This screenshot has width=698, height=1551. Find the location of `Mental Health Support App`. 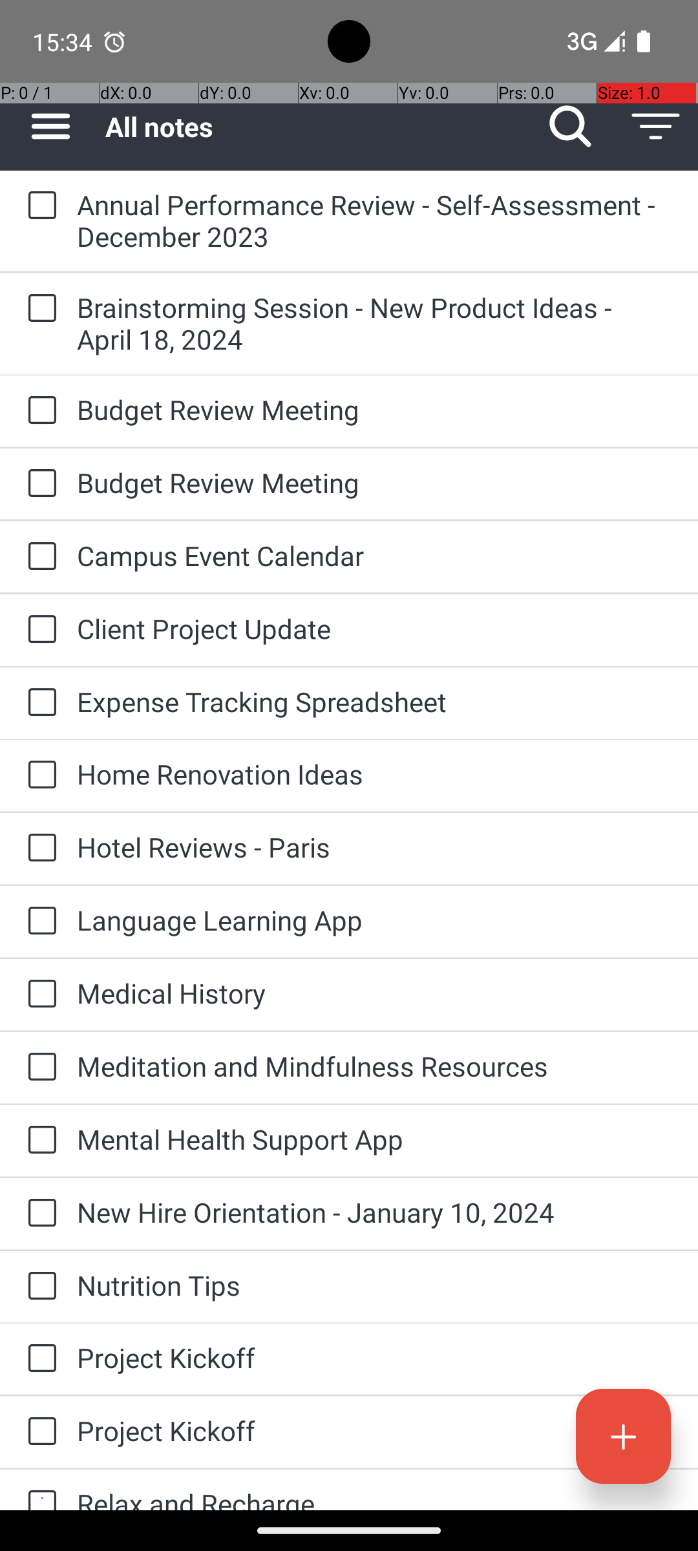

Mental Health Support App is located at coordinates (375, 1139).